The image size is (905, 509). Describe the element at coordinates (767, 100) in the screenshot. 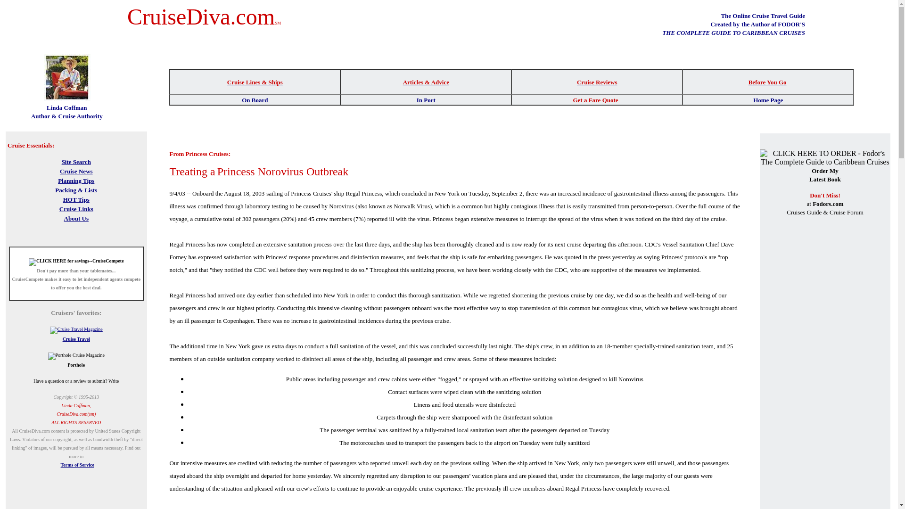

I see `Home Page` at that location.